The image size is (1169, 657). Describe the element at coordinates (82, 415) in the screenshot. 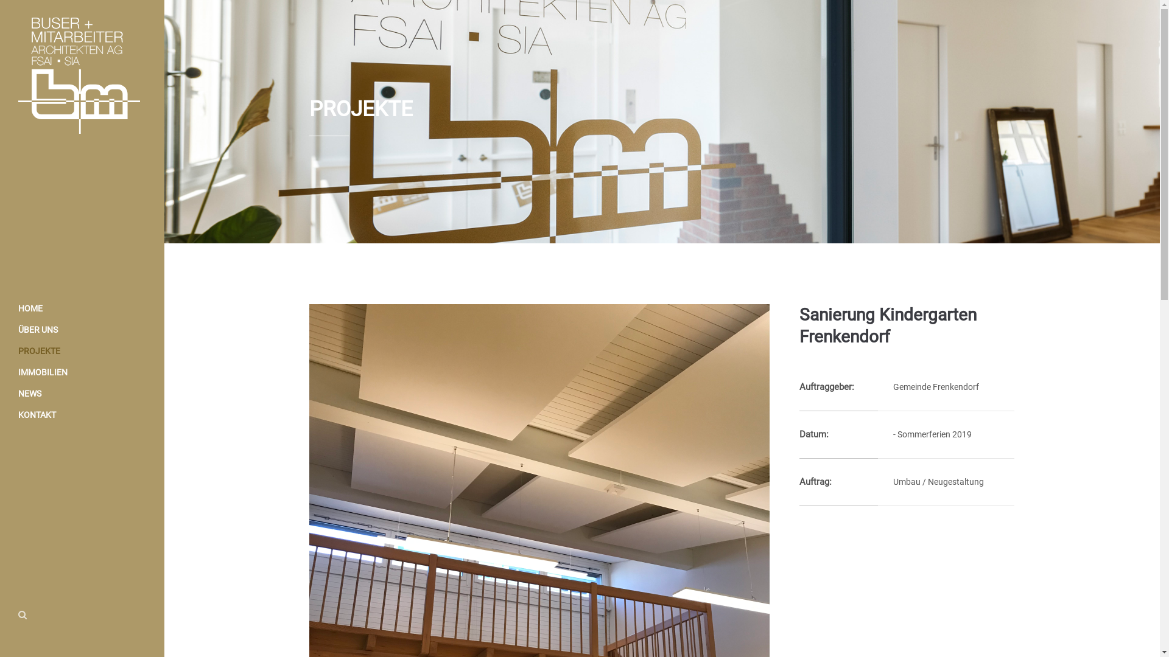

I see `KONTAKT` at that location.